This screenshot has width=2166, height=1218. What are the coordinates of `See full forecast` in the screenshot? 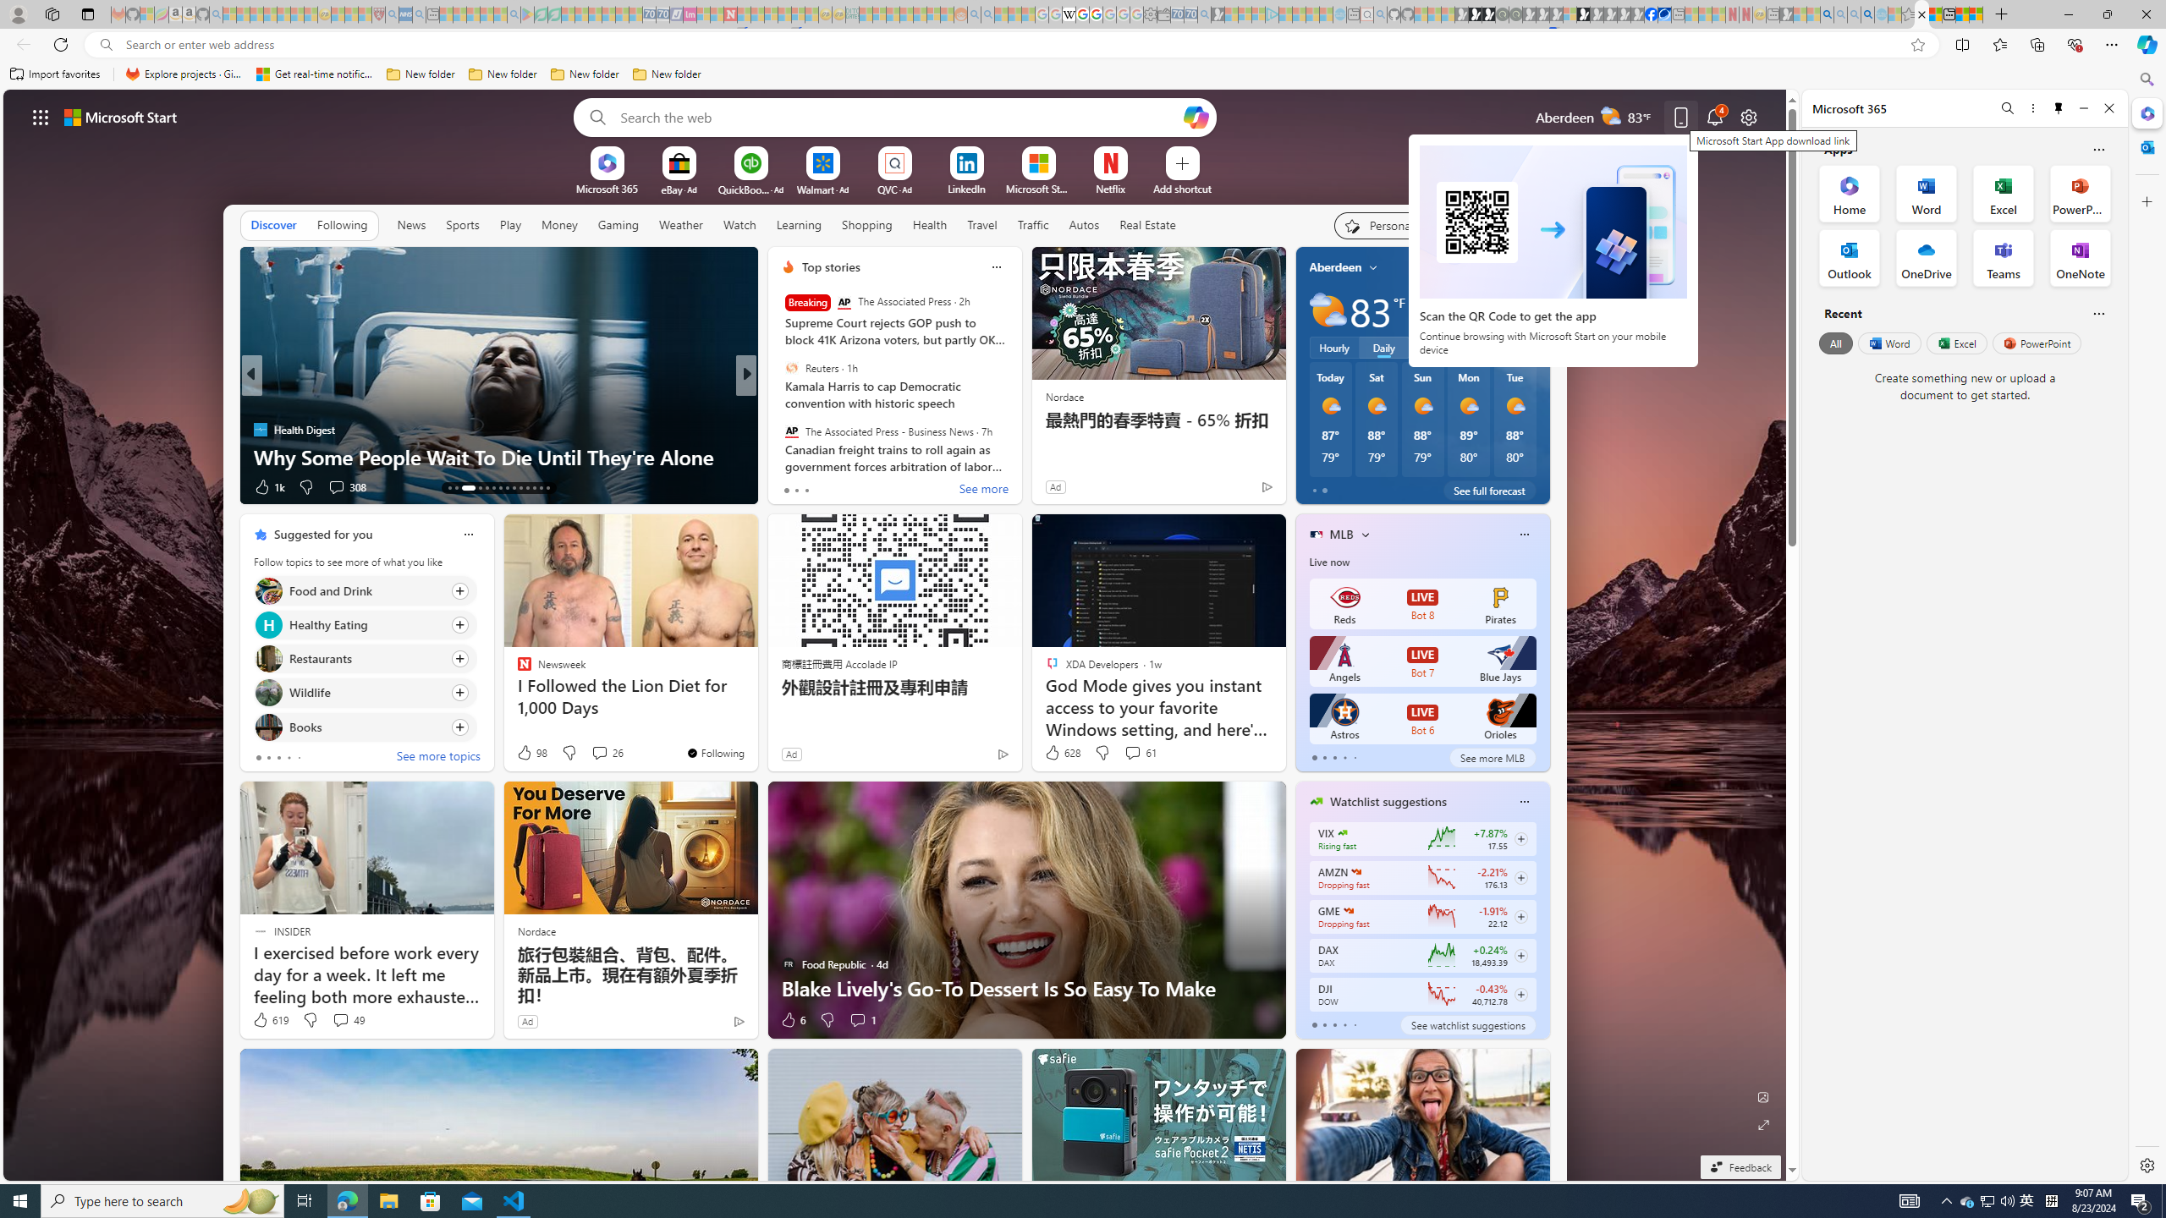 It's located at (1489, 490).